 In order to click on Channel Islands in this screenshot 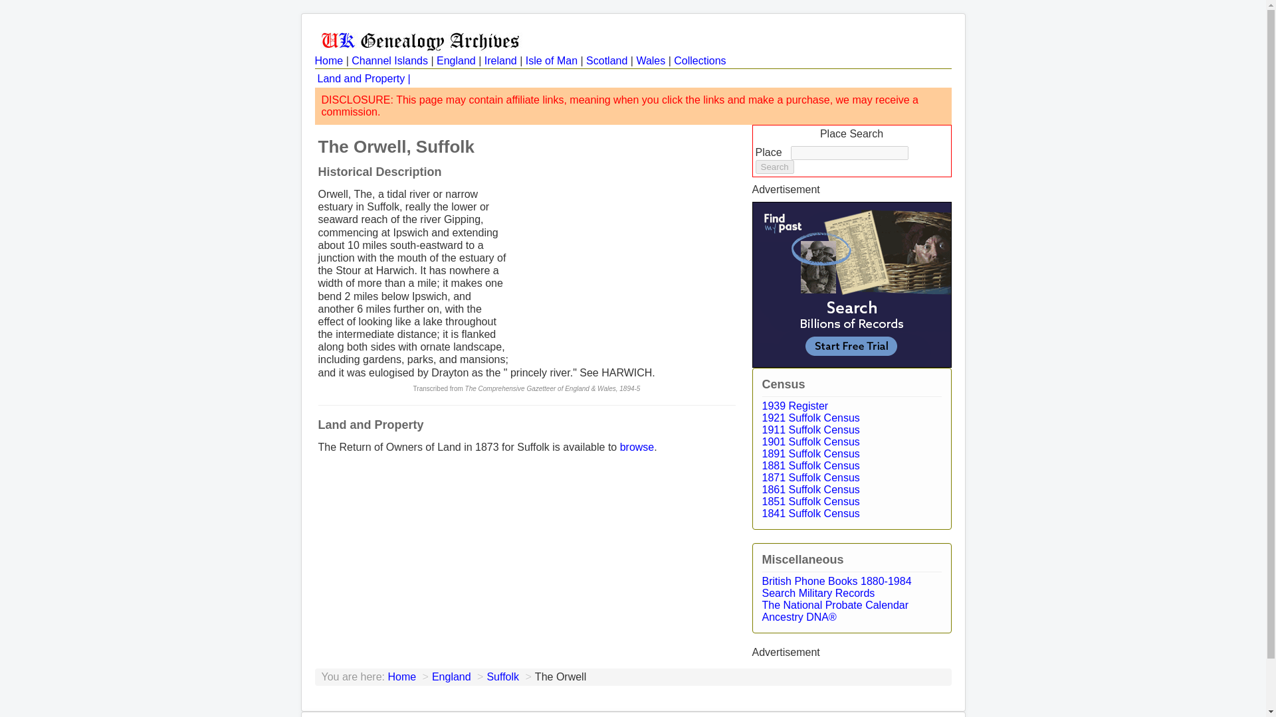, I will do `click(389, 61)`.